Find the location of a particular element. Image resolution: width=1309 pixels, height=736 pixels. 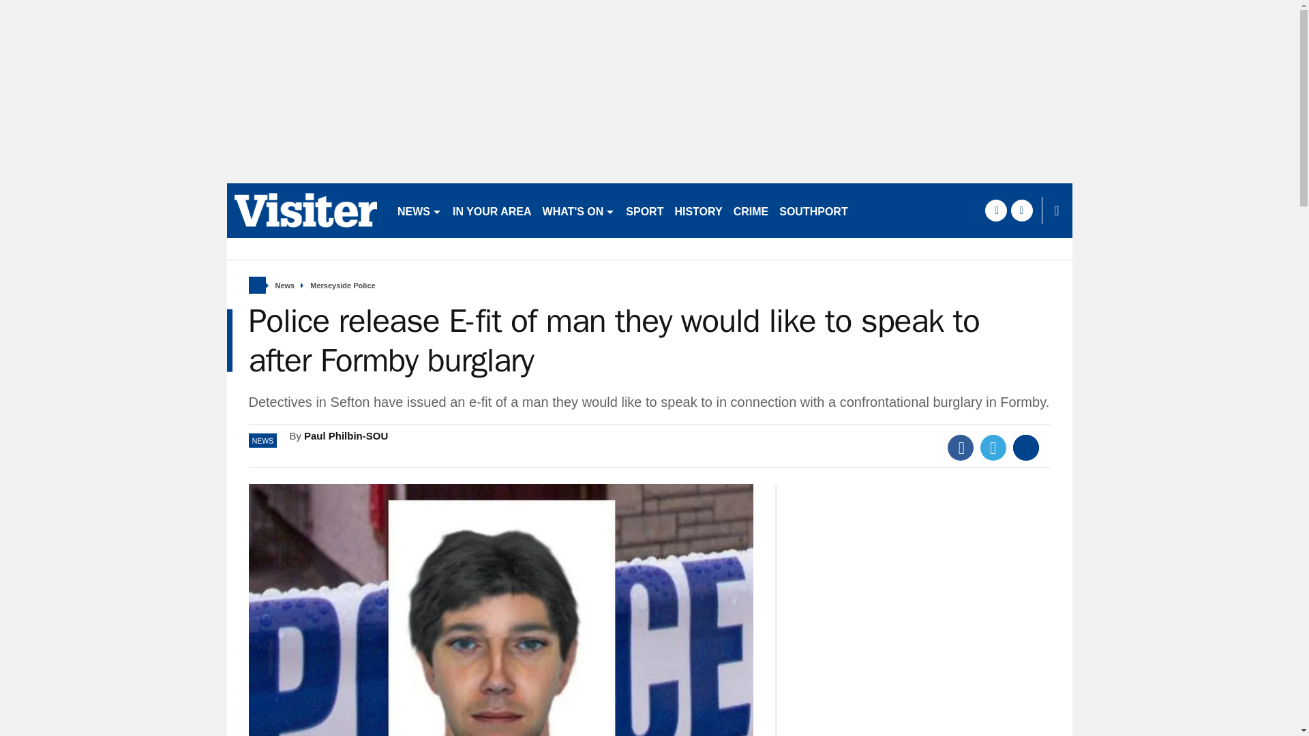

WHAT'S ON is located at coordinates (578, 210).